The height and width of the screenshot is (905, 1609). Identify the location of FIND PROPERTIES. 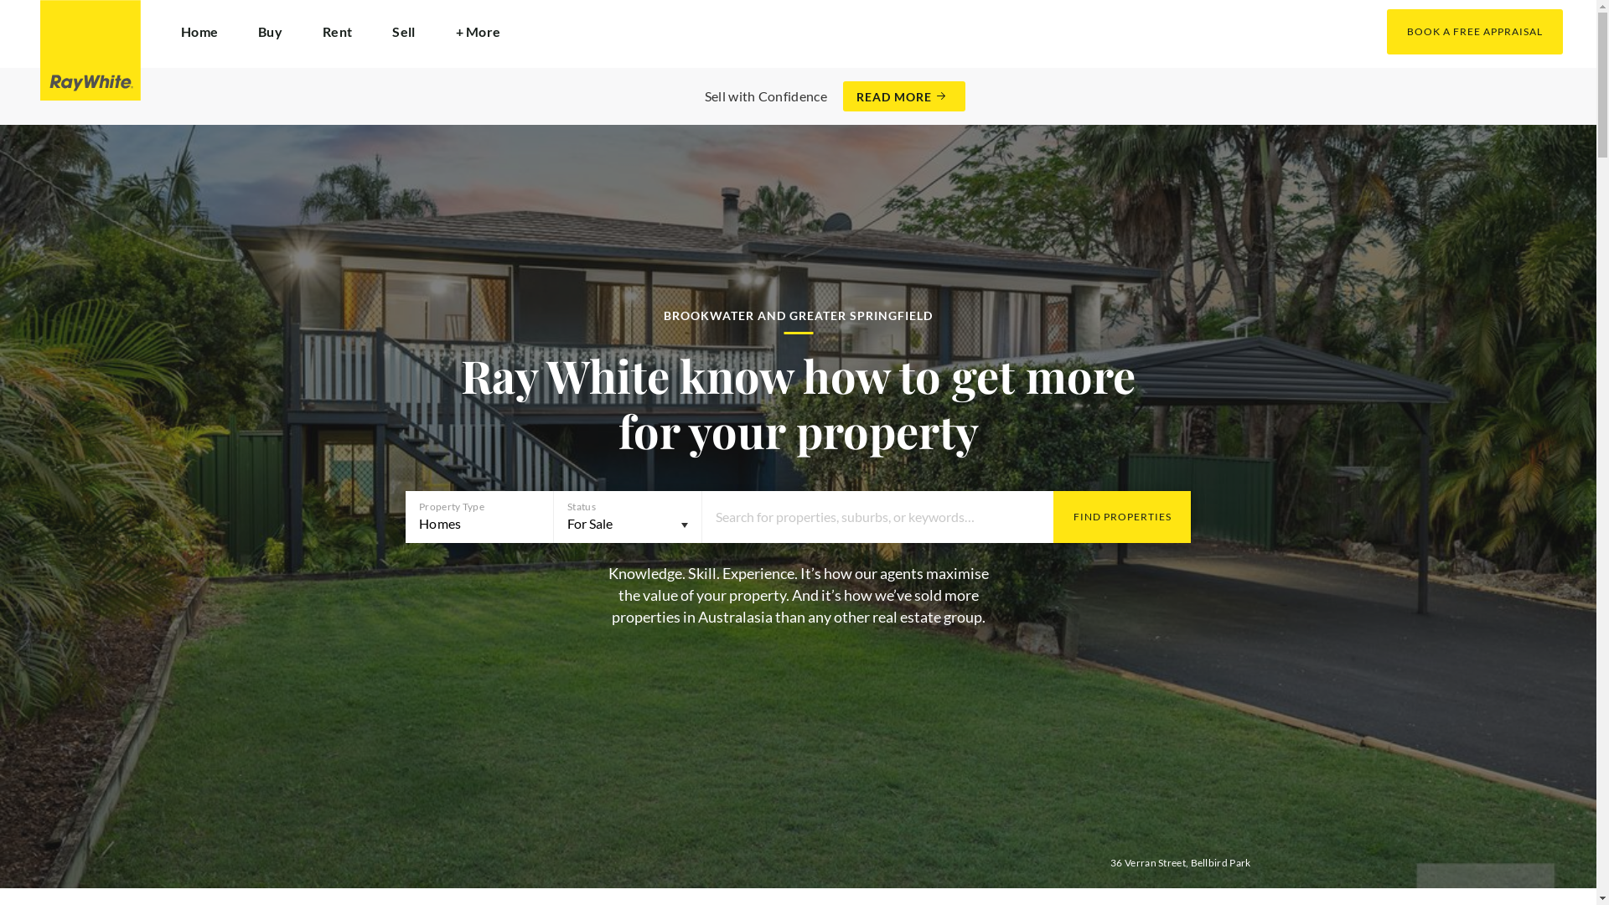
(1122, 517).